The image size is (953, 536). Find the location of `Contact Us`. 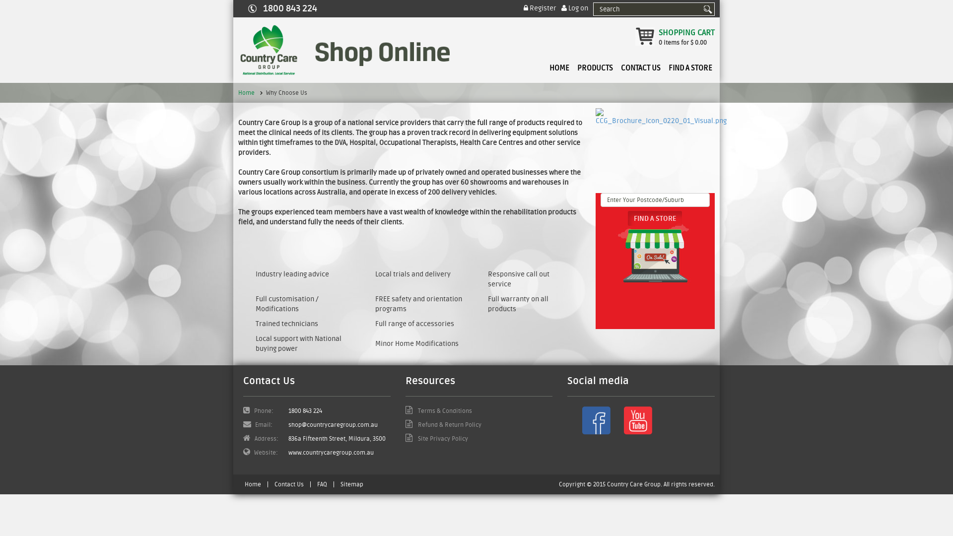

Contact Us is located at coordinates (289, 484).